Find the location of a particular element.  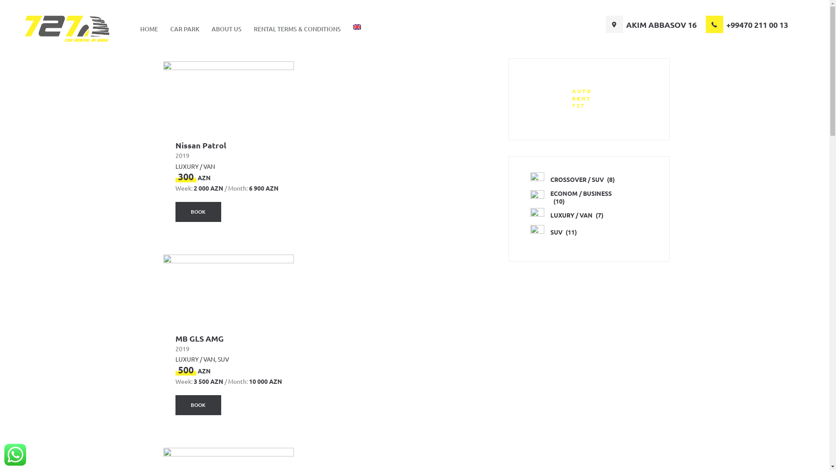

BOOK is located at coordinates (198, 405).